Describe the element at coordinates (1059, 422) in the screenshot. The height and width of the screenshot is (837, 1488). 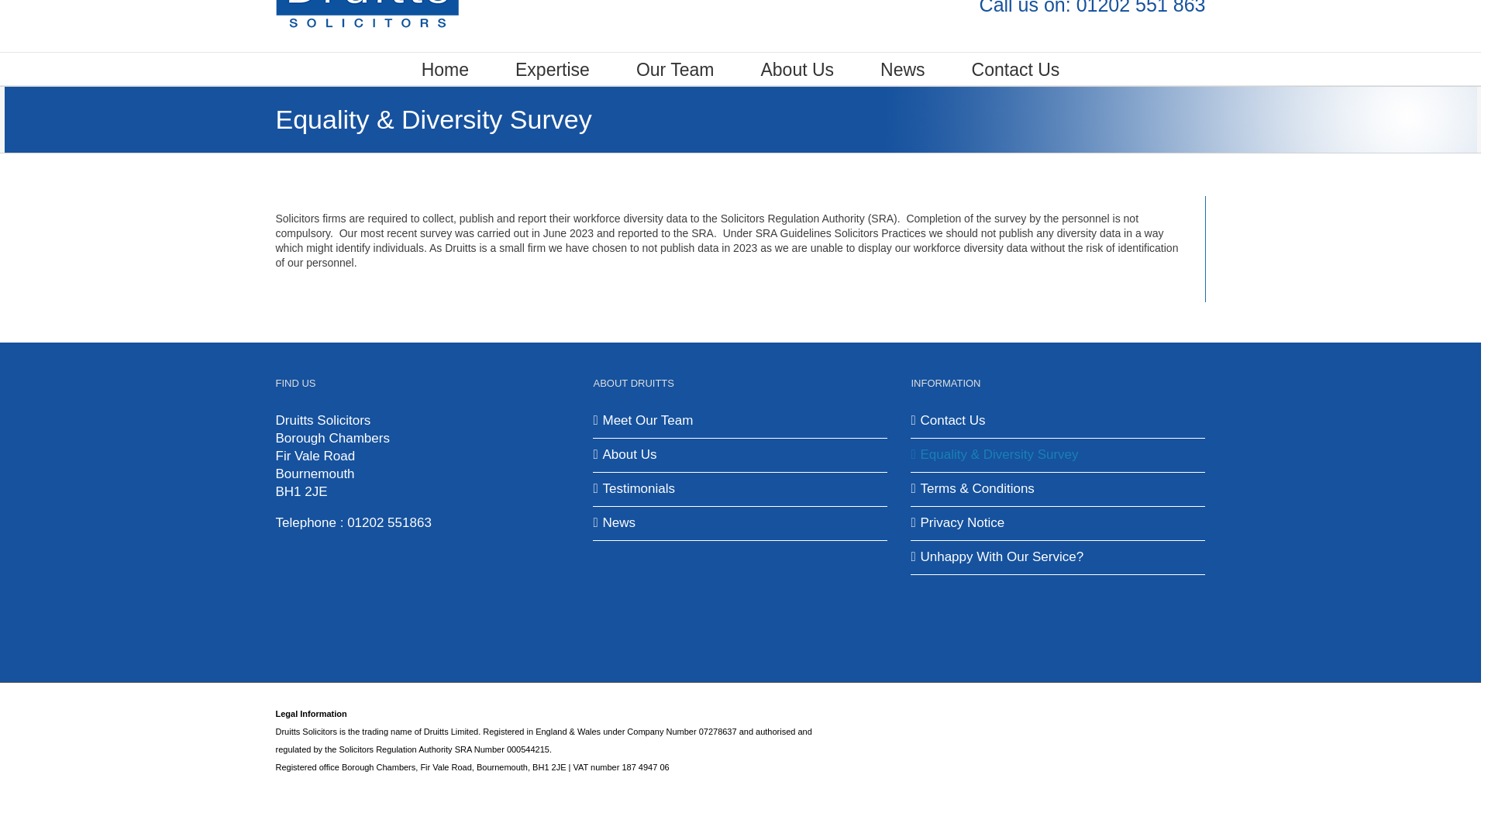
I see `Contact Us` at that location.